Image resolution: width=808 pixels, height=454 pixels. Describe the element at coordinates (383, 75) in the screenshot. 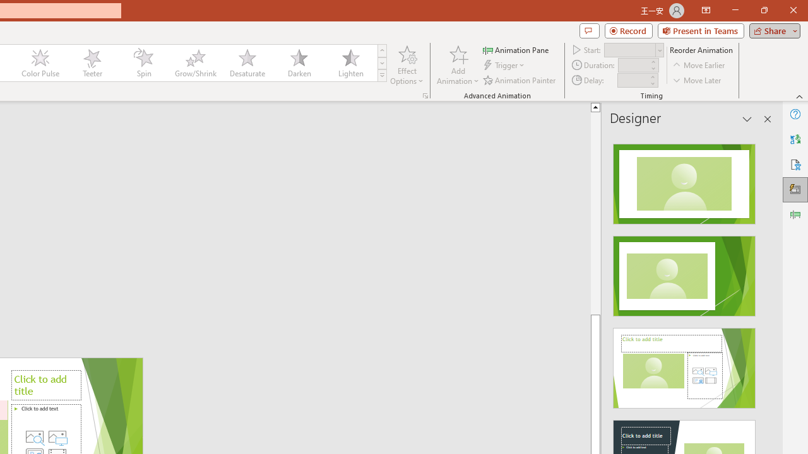

I see `Class: NetUIImage` at that location.